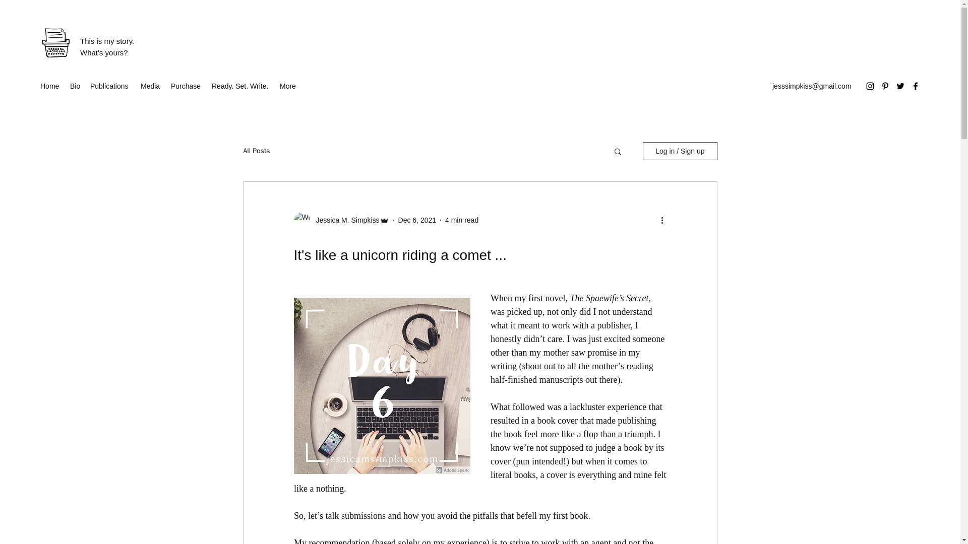 The height and width of the screenshot is (544, 968). I want to click on Bio, so click(75, 86).